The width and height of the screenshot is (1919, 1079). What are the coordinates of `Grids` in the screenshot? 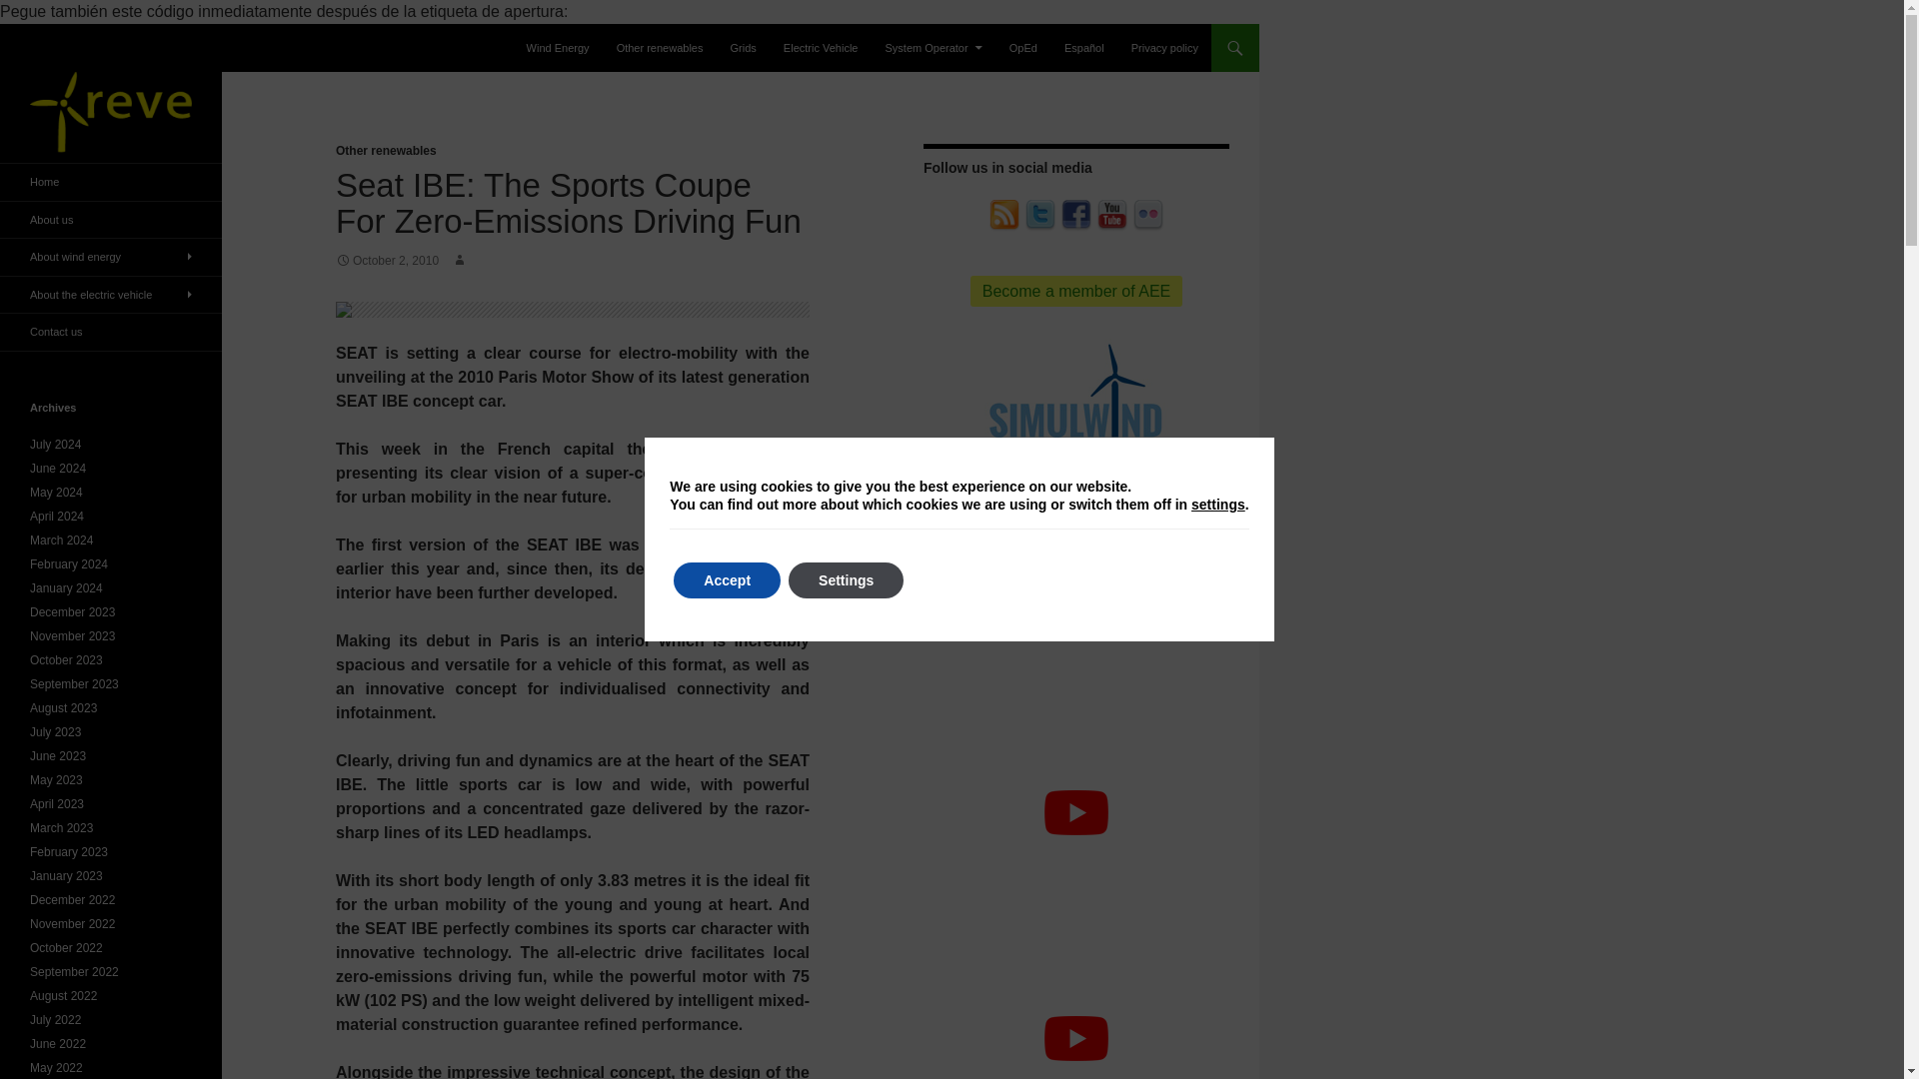 It's located at (744, 48).